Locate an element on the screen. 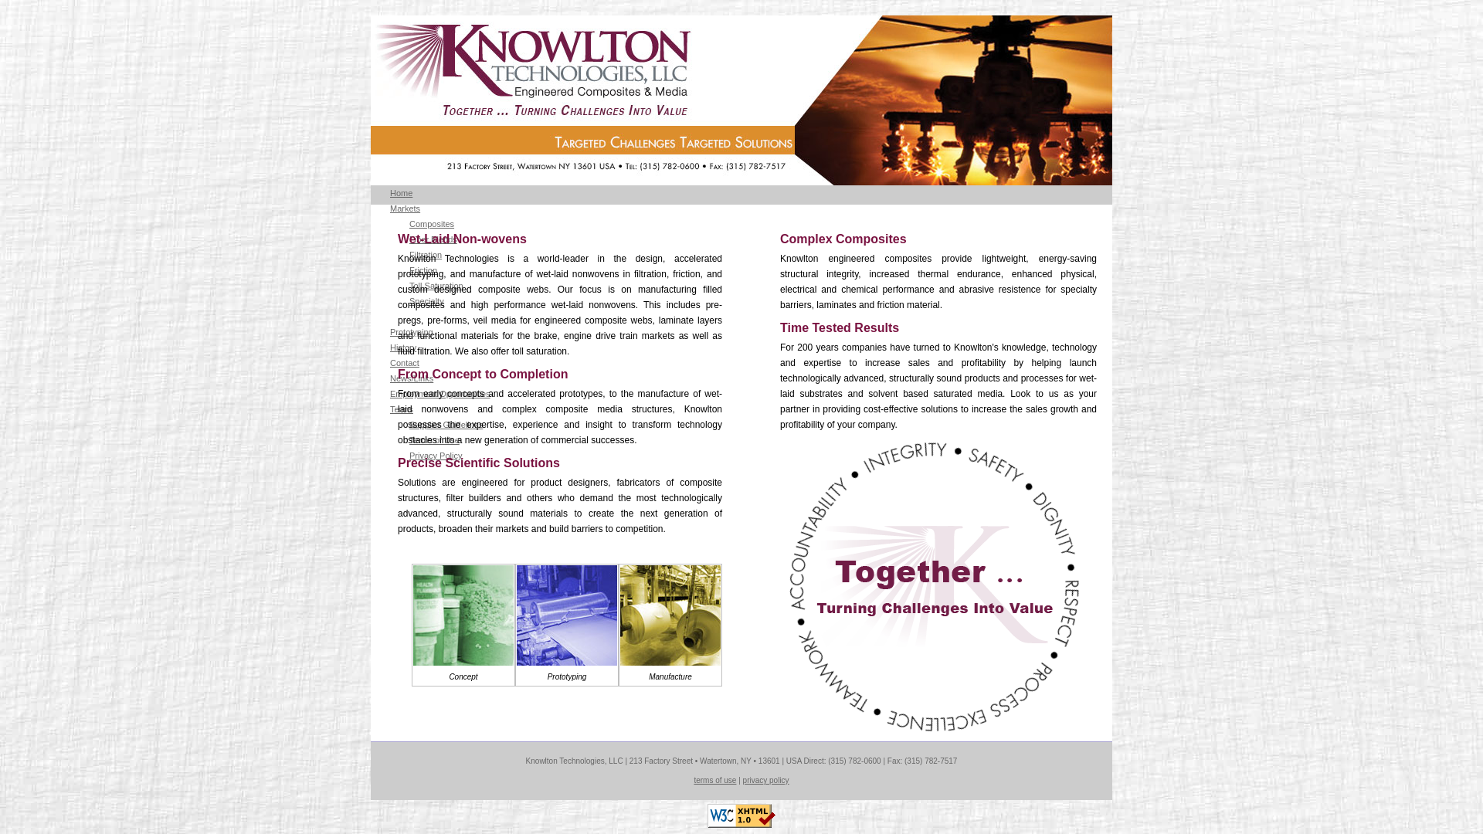 The height and width of the screenshot is (834, 1483). Prototyping is located at coordinates (411, 332).